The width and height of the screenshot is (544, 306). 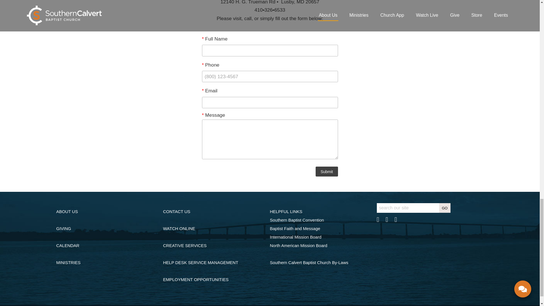 I want to click on ABOUT US, so click(x=67, y=211).